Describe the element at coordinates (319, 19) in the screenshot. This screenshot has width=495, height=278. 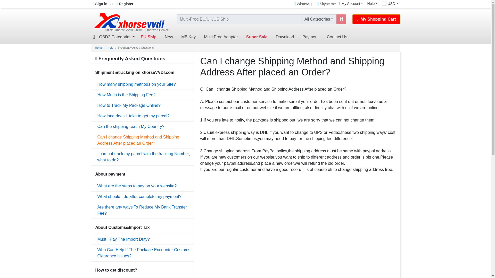
I see `All Categories` at that location.